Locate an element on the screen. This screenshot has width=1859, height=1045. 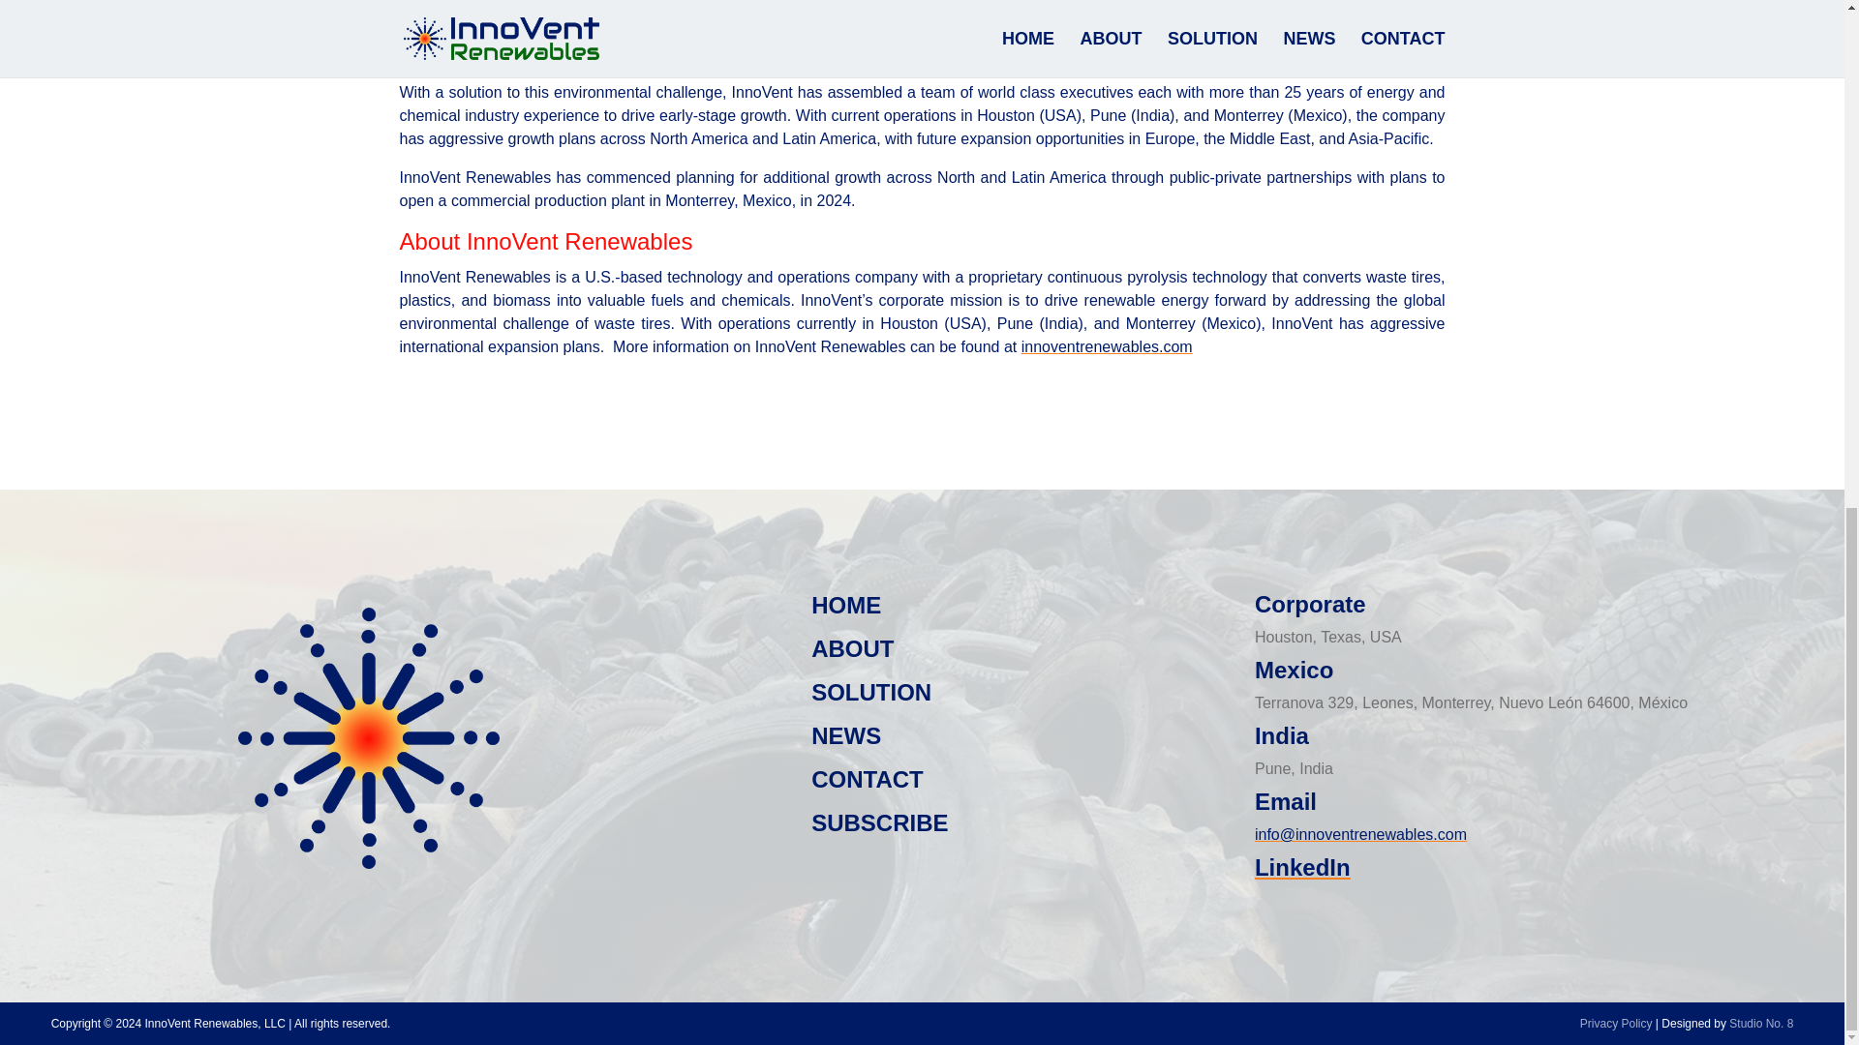
HOME is located at coordinates (846, 606).